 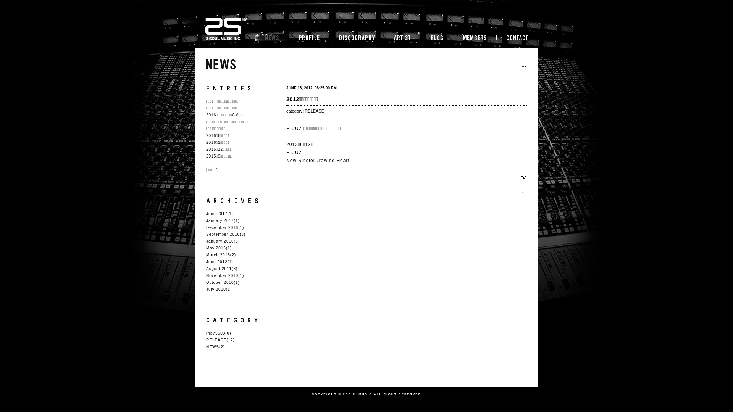 What do you see at coordinates (220, 262) in the screenshot?
I see `June 2012(1)` at bounding box center [220, 262].